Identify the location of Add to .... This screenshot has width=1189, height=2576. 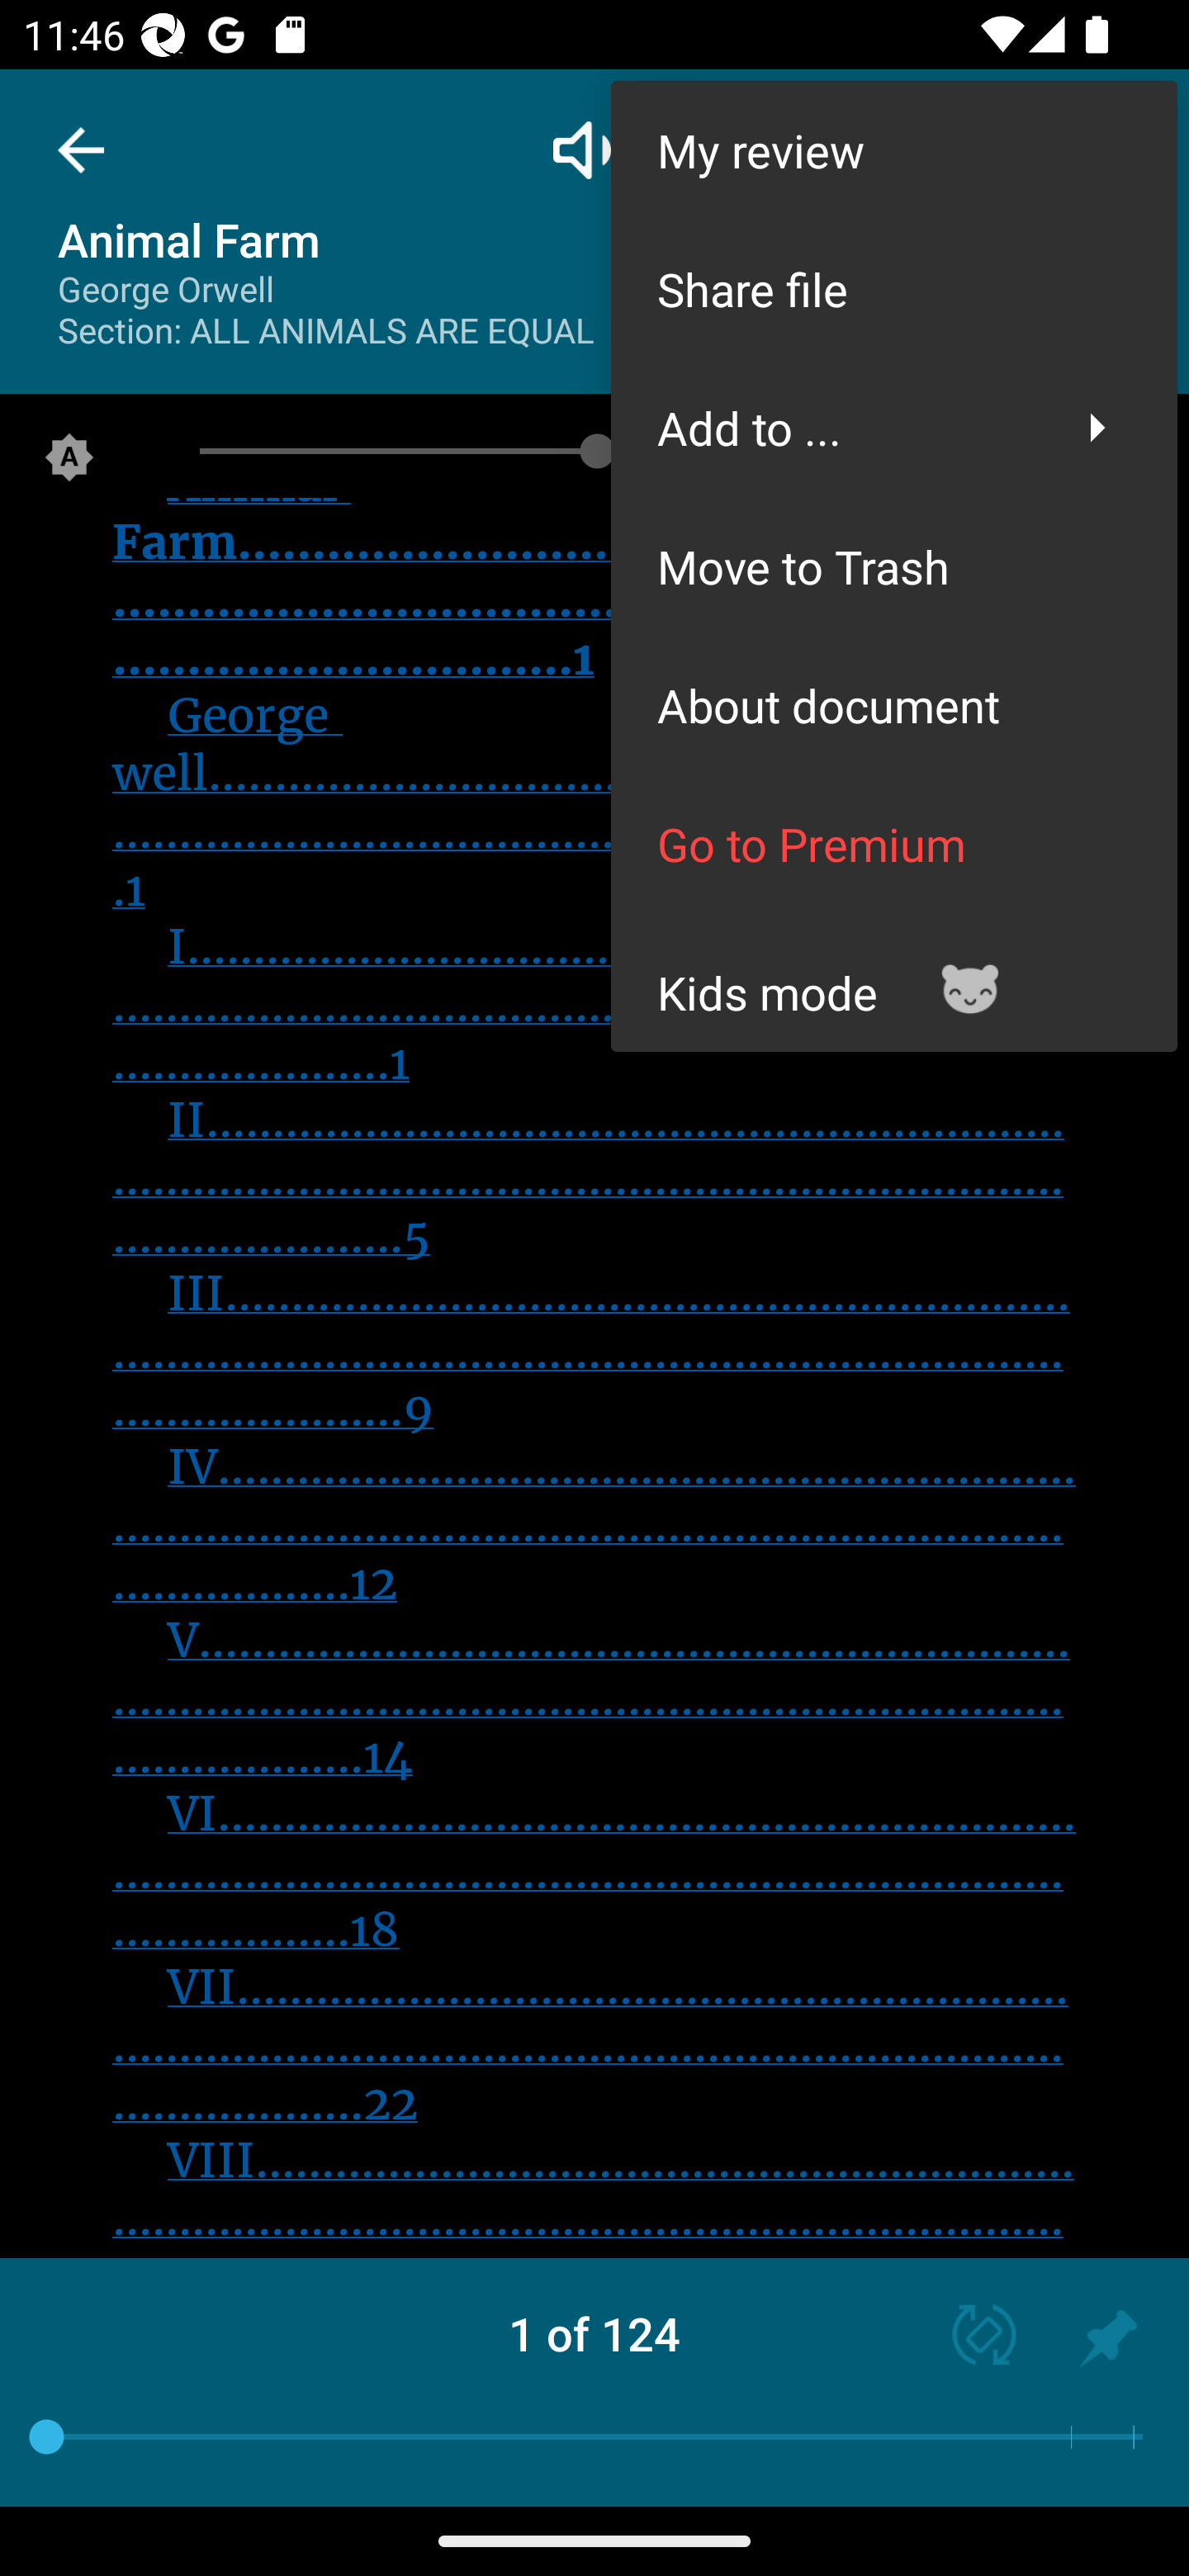
(893, 428).